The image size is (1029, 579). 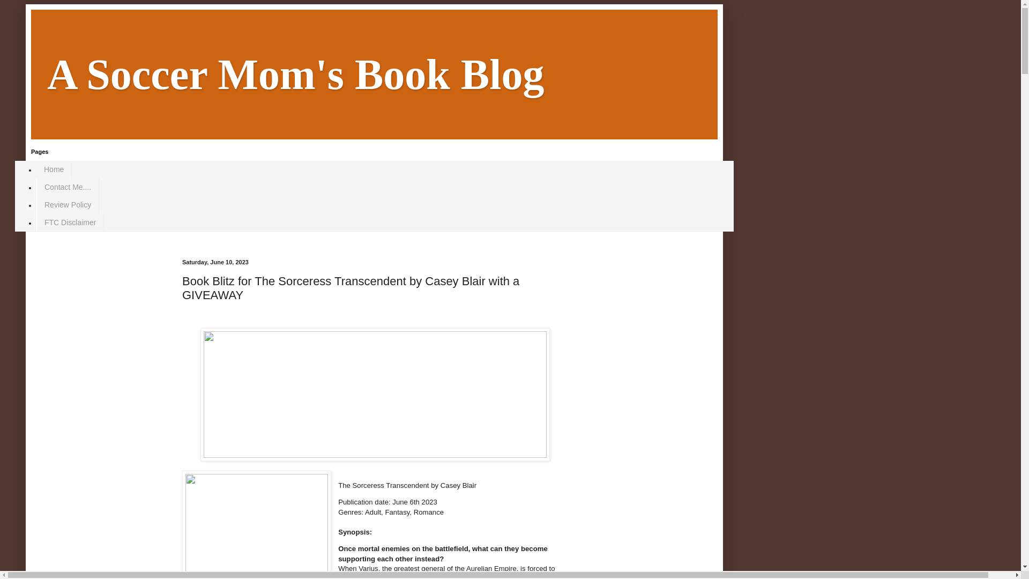 I want to click on Contact Me...., so click(x=68, y=187).